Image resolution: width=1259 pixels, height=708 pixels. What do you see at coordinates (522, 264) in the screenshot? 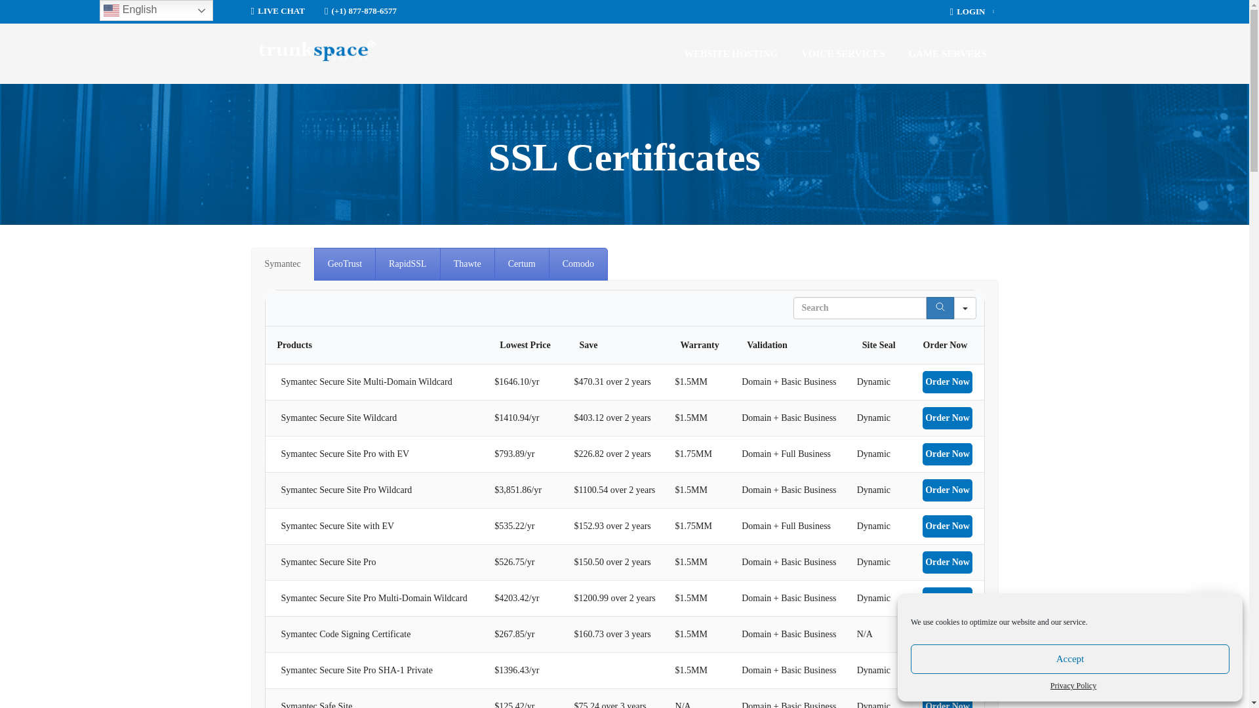
I see `Certum` at bounding box center [522, 264].